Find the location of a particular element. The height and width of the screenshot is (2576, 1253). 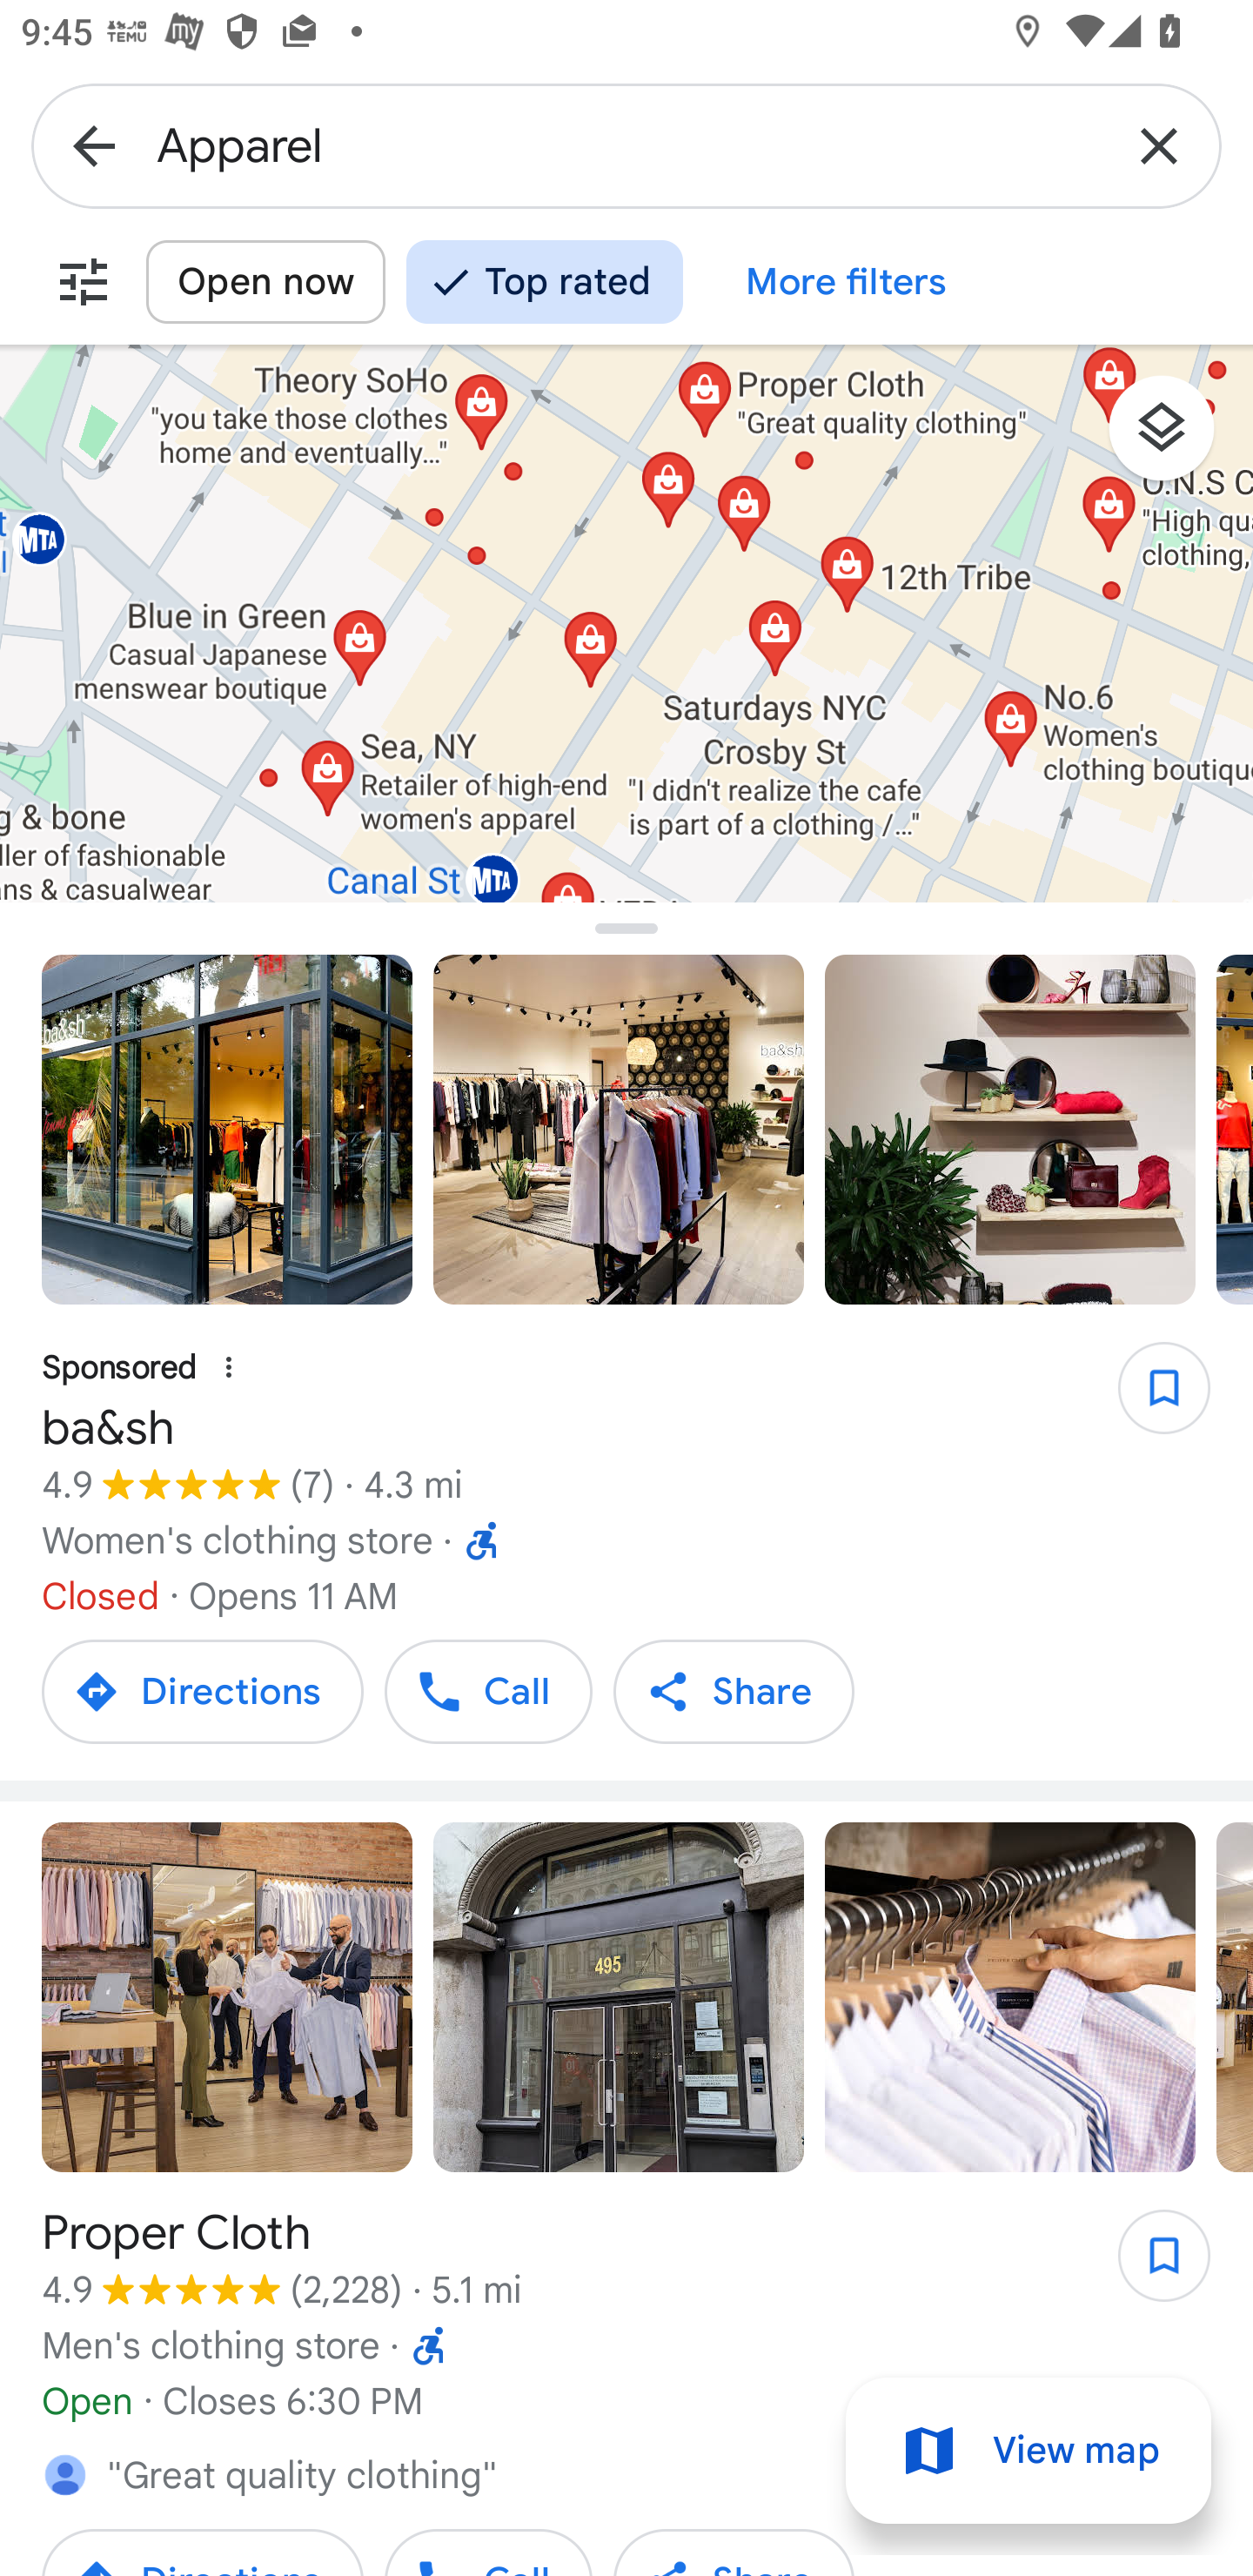

Layers is located at coordinates (1176, 439).